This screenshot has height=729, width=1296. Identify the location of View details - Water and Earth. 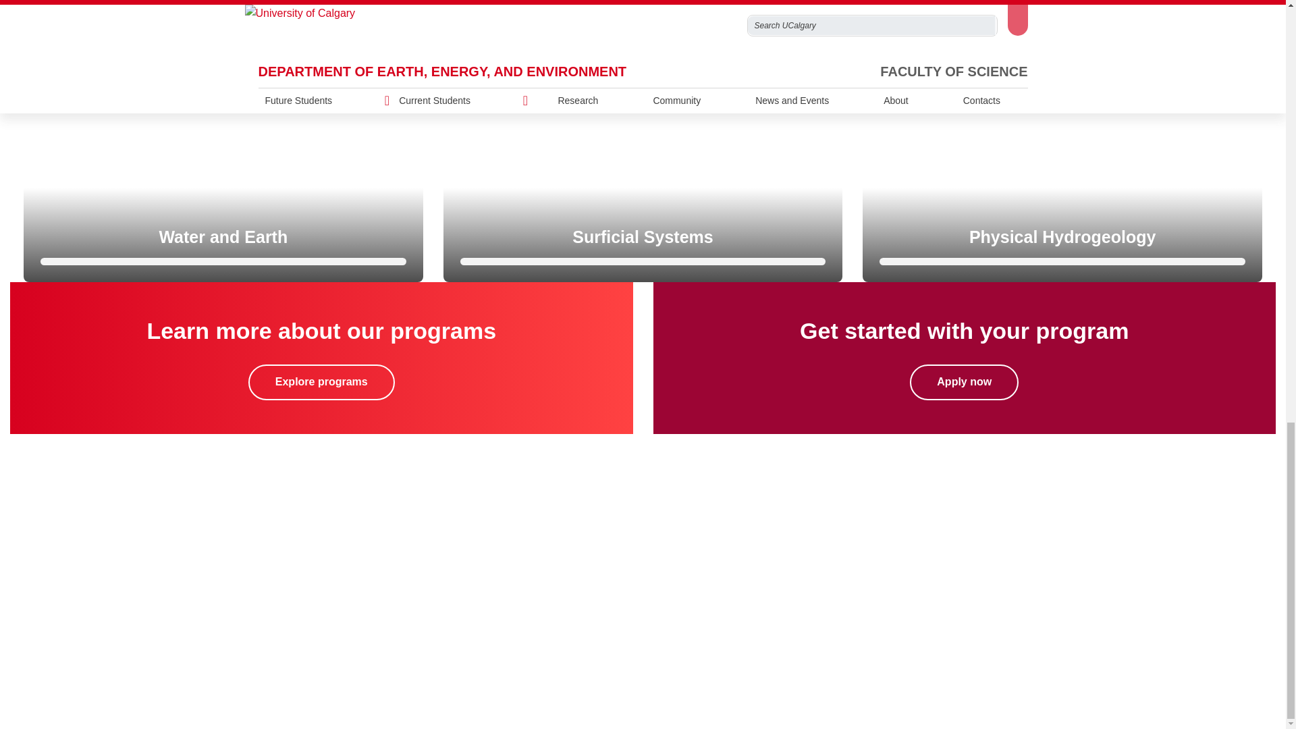
(223, 153).